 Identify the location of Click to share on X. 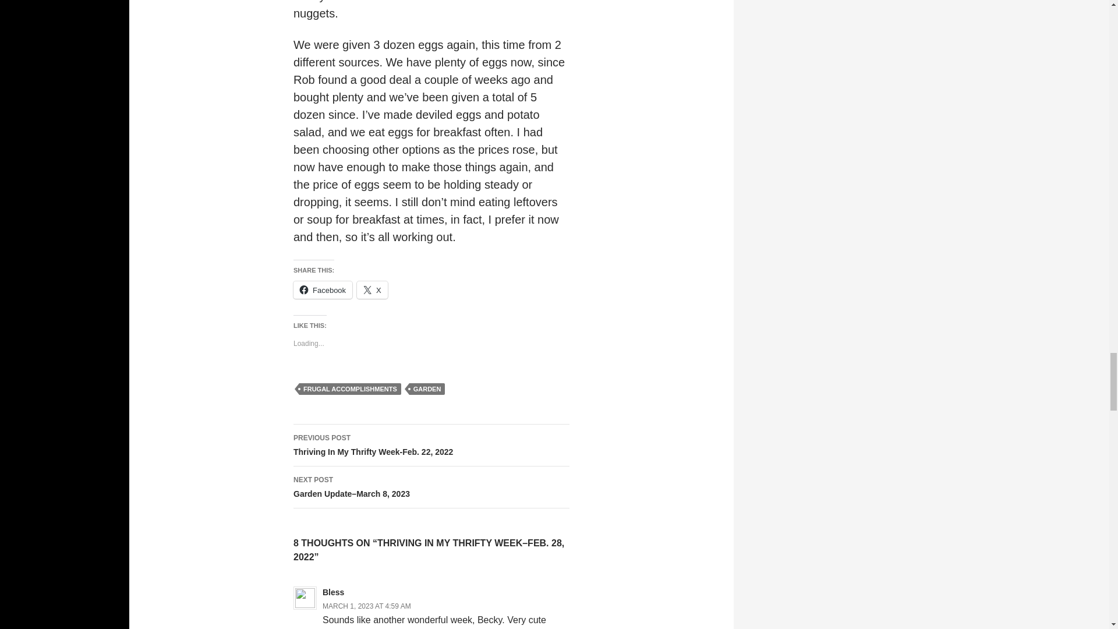
(431, 446).